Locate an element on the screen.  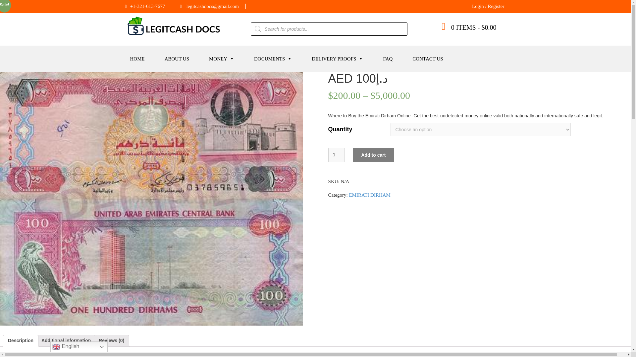
DELIVERY PROOFS is located at coordinates (337, 59).